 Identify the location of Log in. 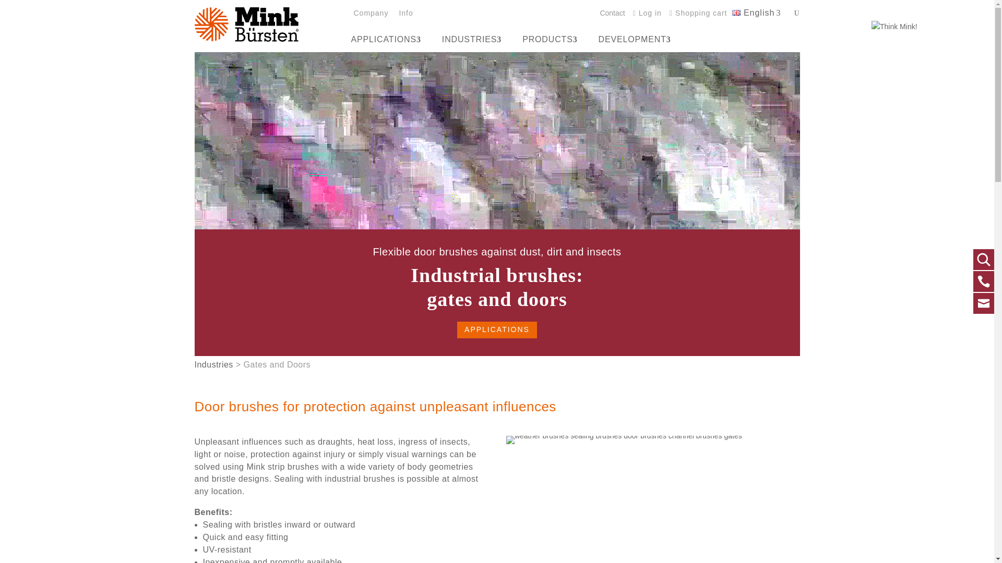
(647, 14).